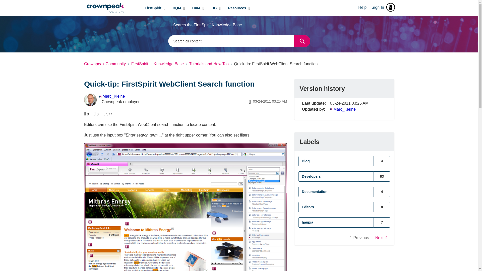 The width and height of the screenshot is (482, 271). I want to click on Search, so click(239, 41).